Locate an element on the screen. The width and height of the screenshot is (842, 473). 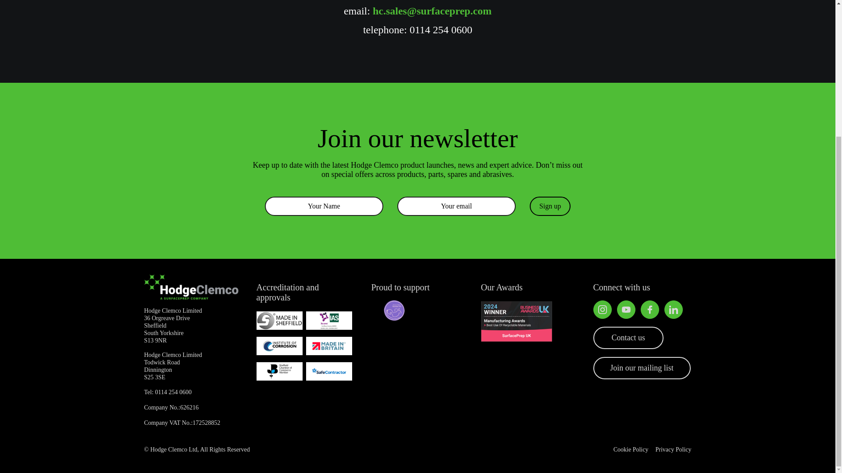
Cookie Policy is located at coordinates (631, 450).